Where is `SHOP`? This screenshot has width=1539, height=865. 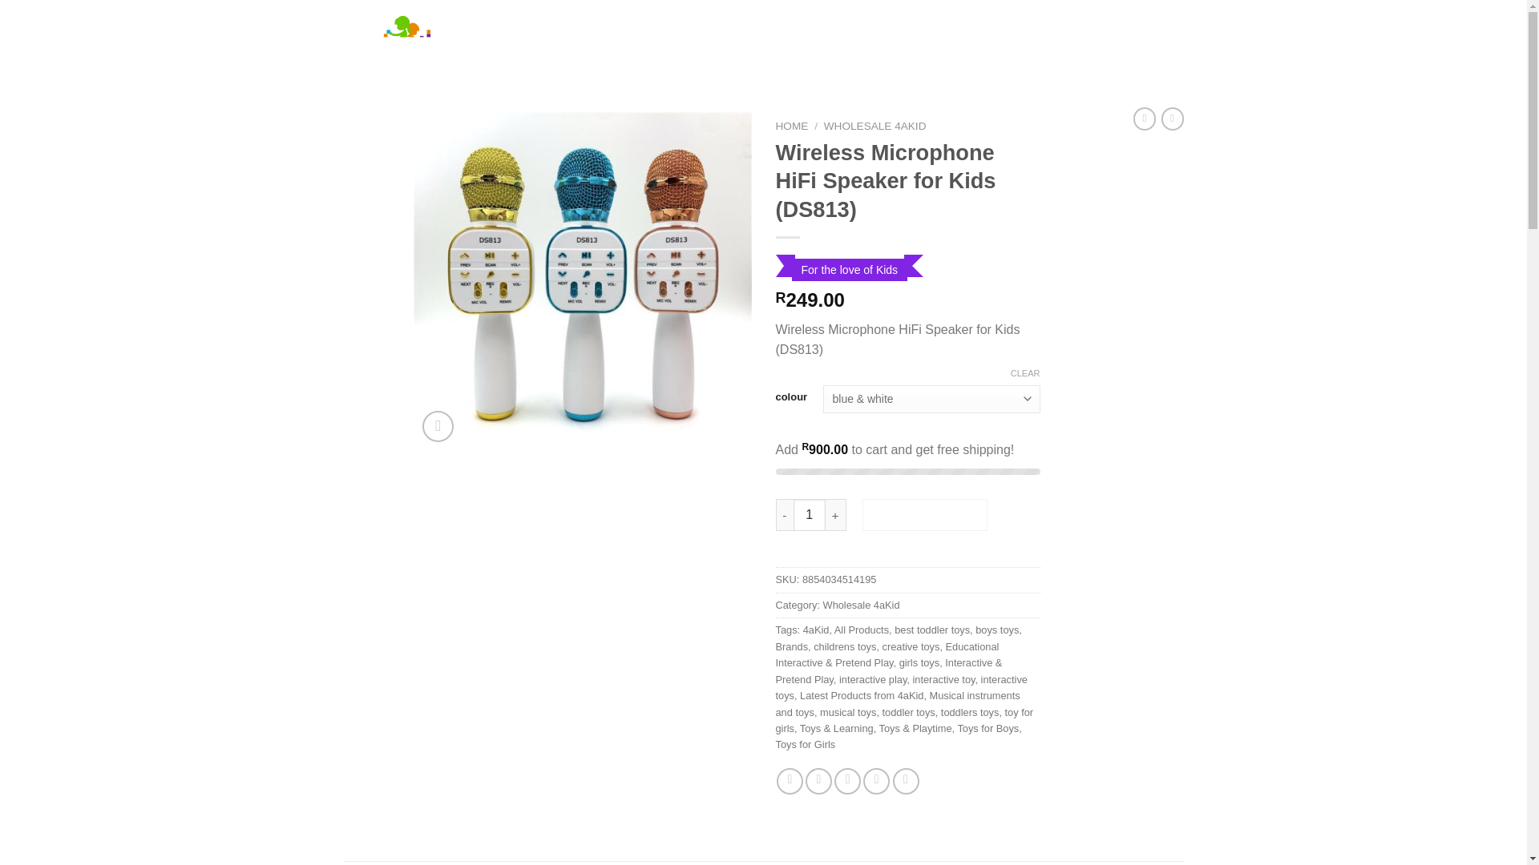
SHOP is located at coordinates (719, 30).